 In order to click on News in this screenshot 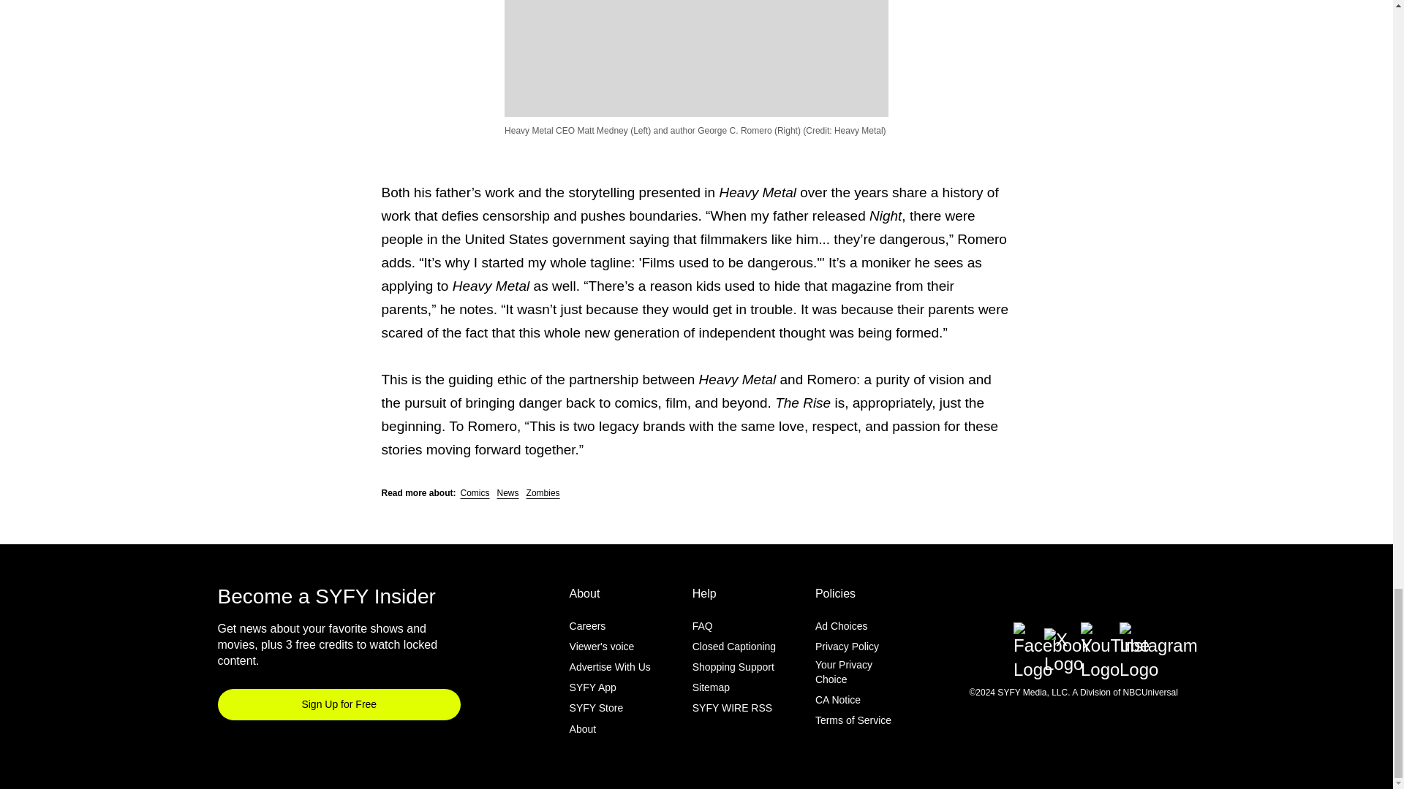, I will do `click(507, 492)`.